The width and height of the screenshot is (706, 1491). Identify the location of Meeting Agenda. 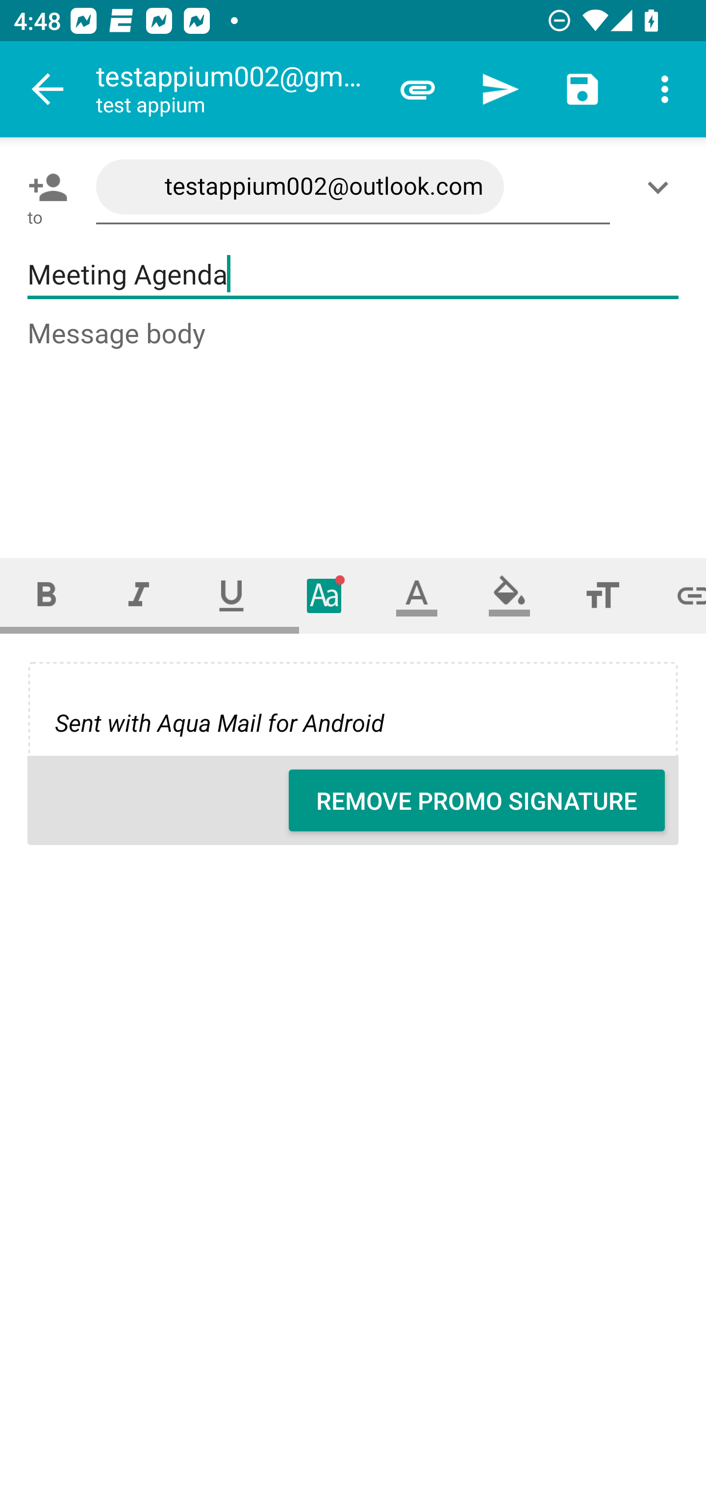
(353, 275).